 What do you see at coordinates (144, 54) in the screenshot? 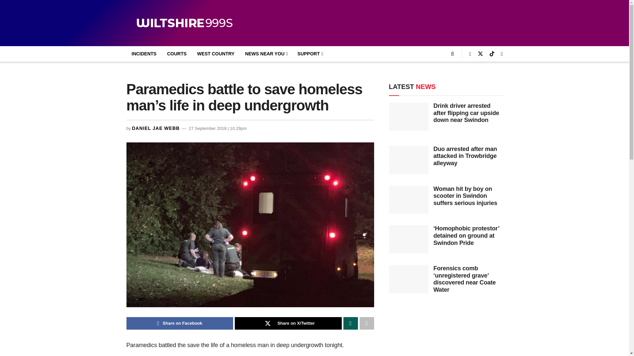
I see `INCIDENTS` at bounding box center [144, 54].